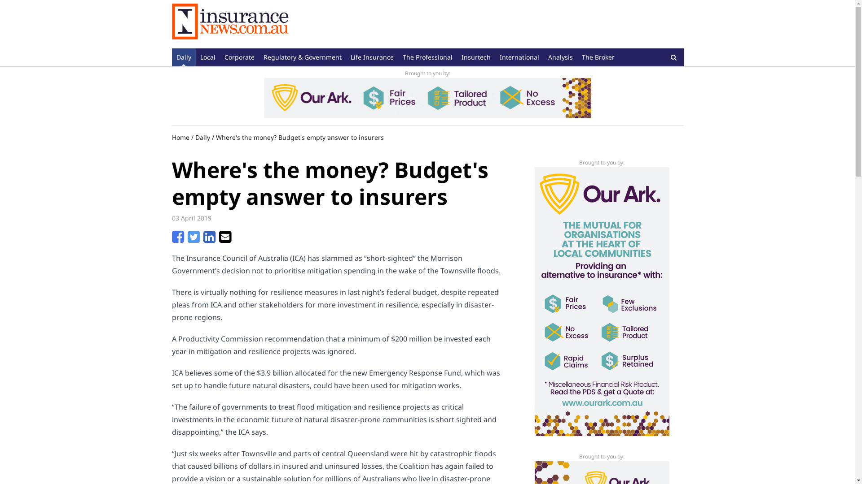  What do you see at coordinates (230, 24) in the screenshot?
I see `Go to InsuranceNEWS home page` at bounding box center [230, 24].